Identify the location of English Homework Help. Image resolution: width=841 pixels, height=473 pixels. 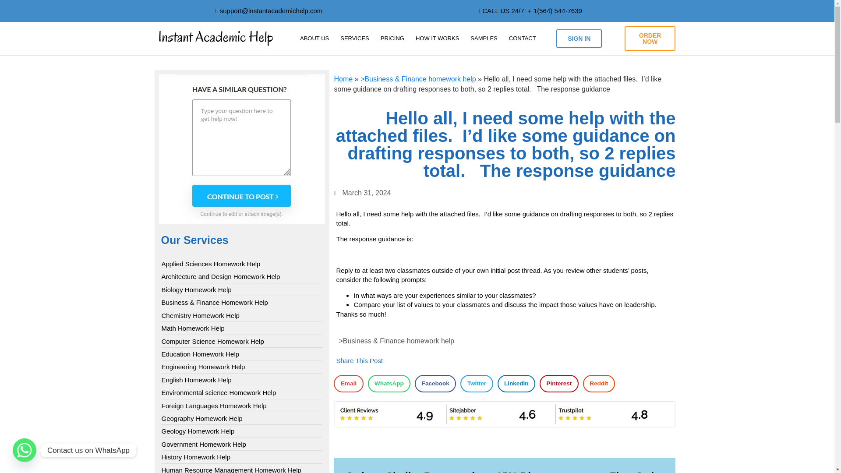
(196, 380).